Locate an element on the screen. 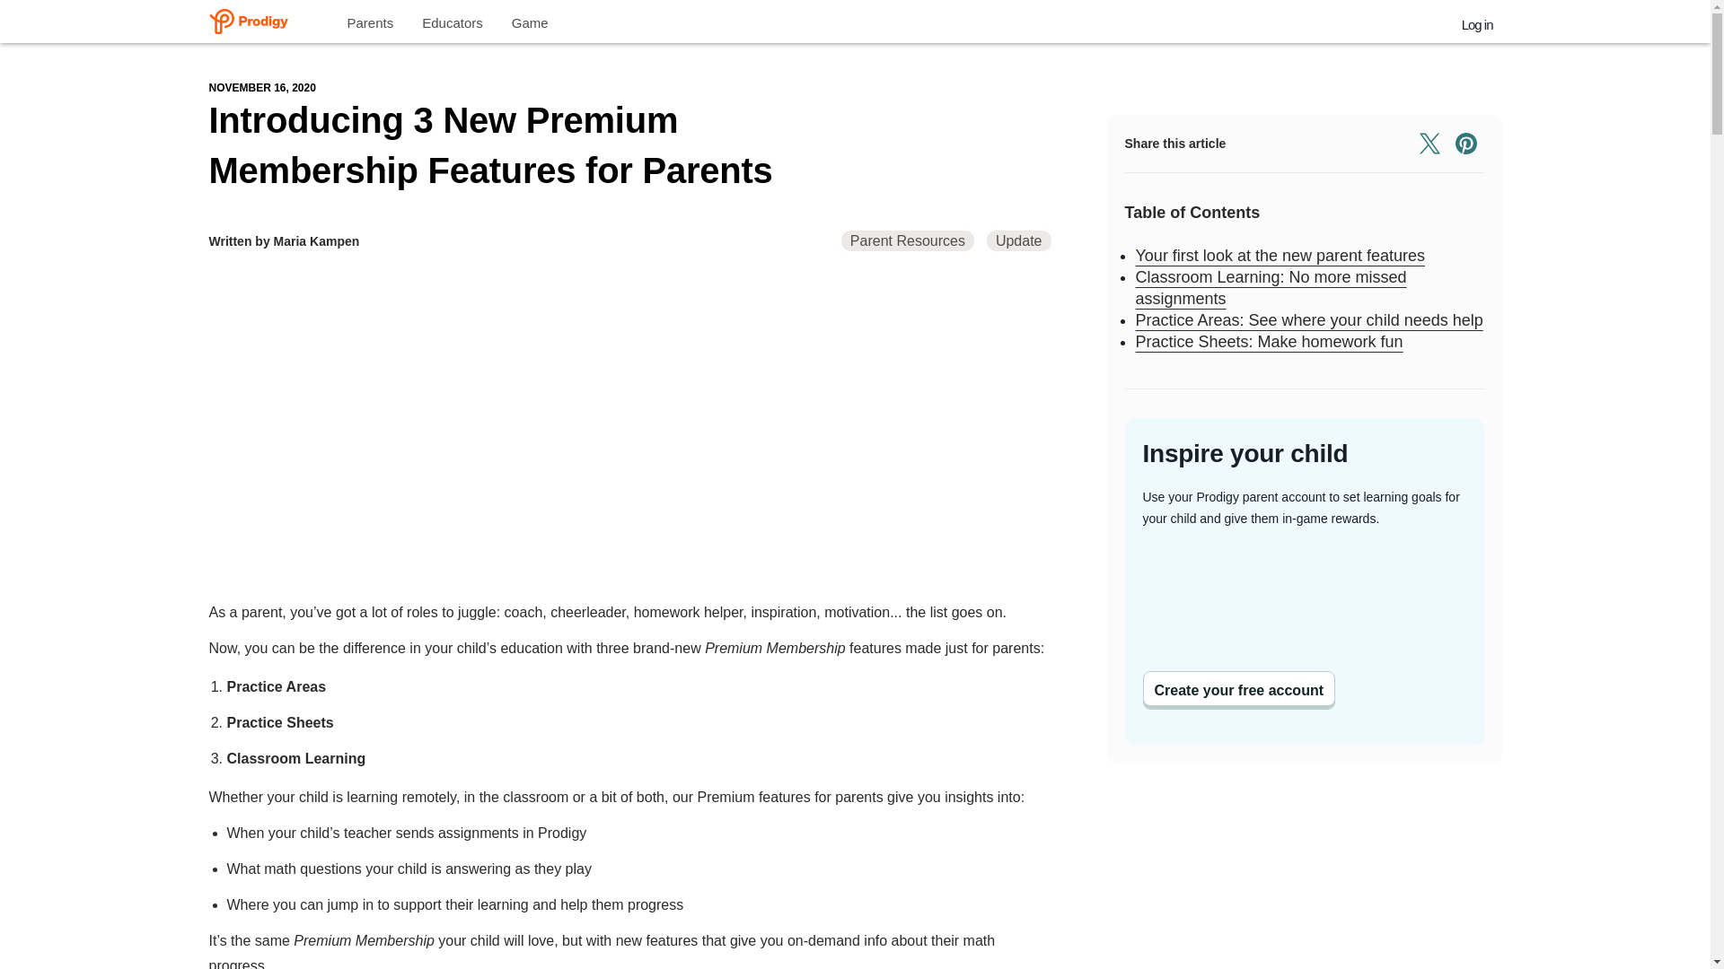 This screenshot has height=969, width=1724. Update is located at coordinates (1018, 239).